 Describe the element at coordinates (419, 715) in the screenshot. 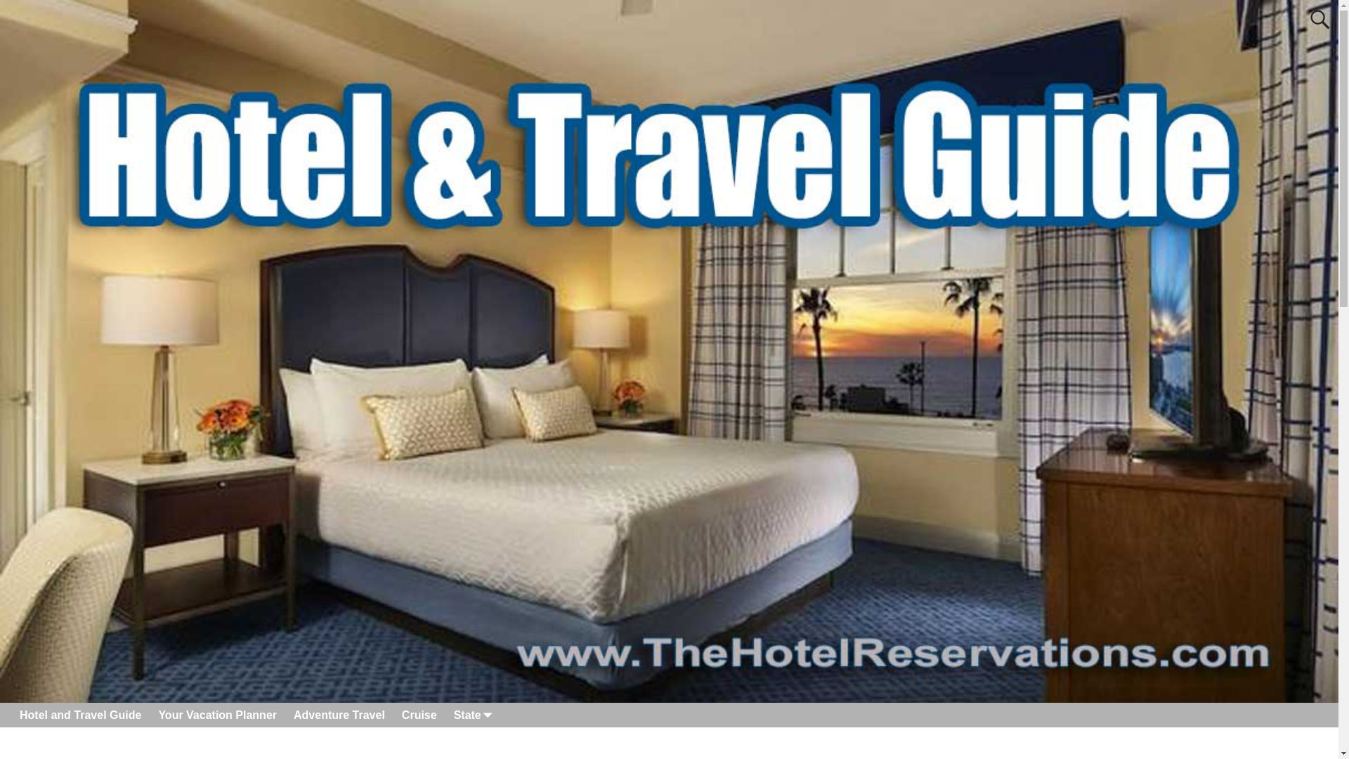

I see `Cruise` at that location.